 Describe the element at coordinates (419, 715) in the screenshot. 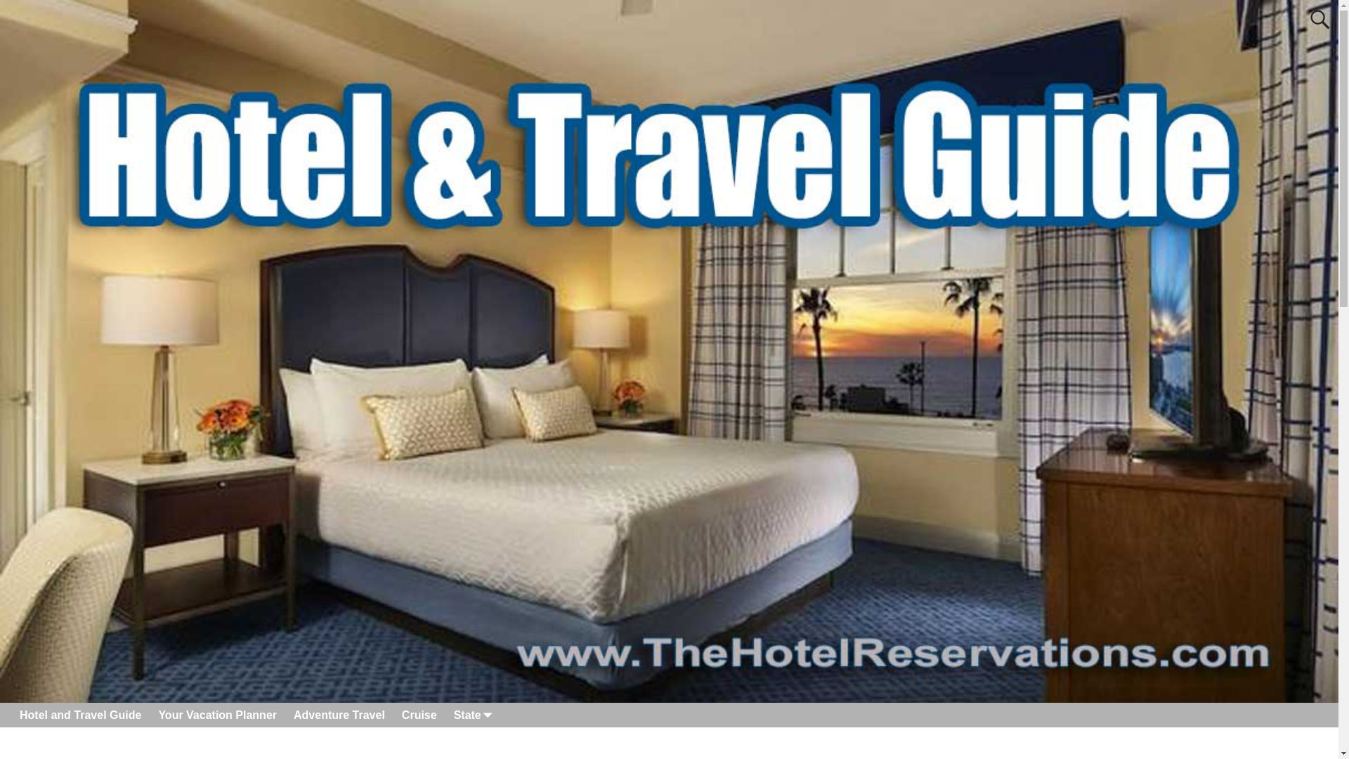

I see `Cruise` at that location.